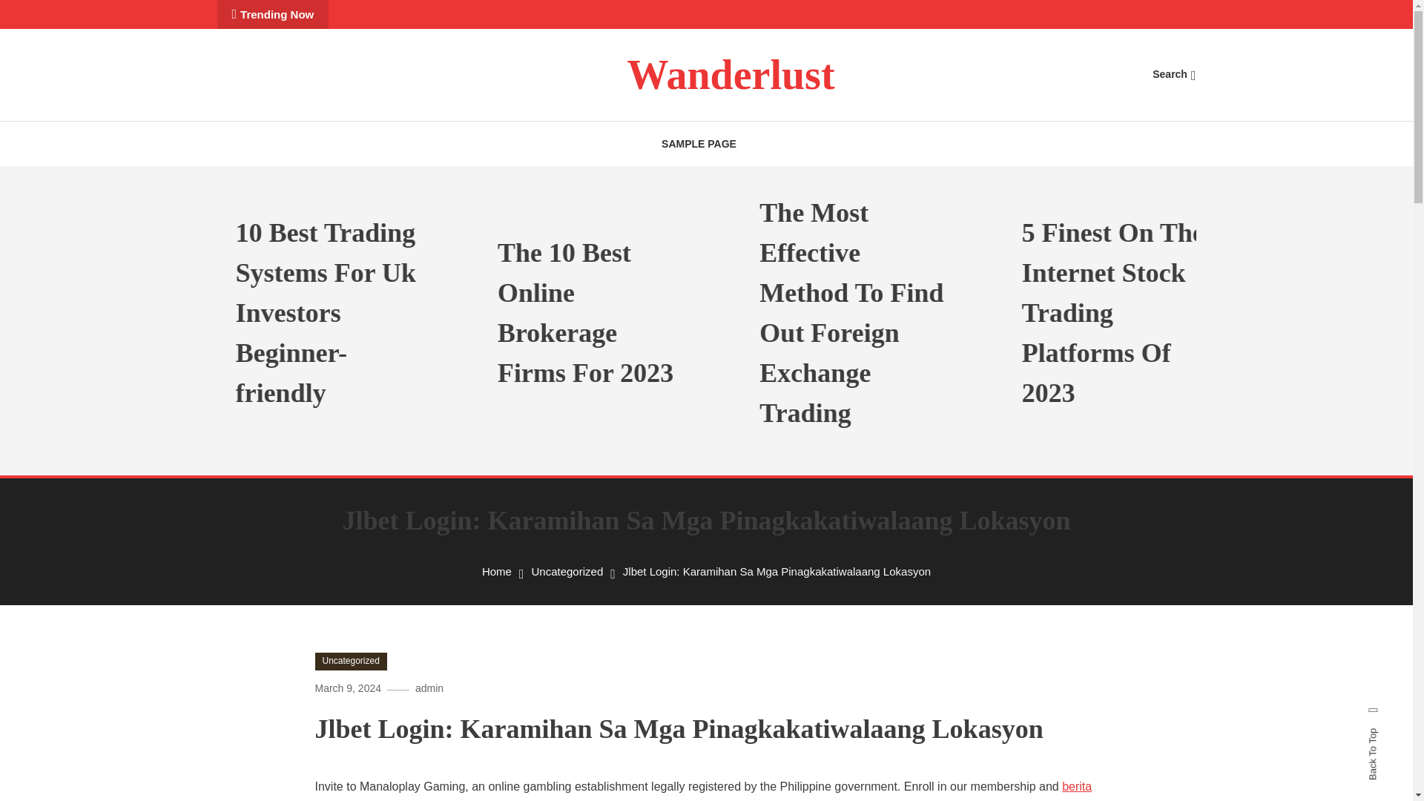 The width and height of the screenshot is (1424, 801). Describe the element at coordinates (1173, 74) in the screenshot. I see `Search` at that location.